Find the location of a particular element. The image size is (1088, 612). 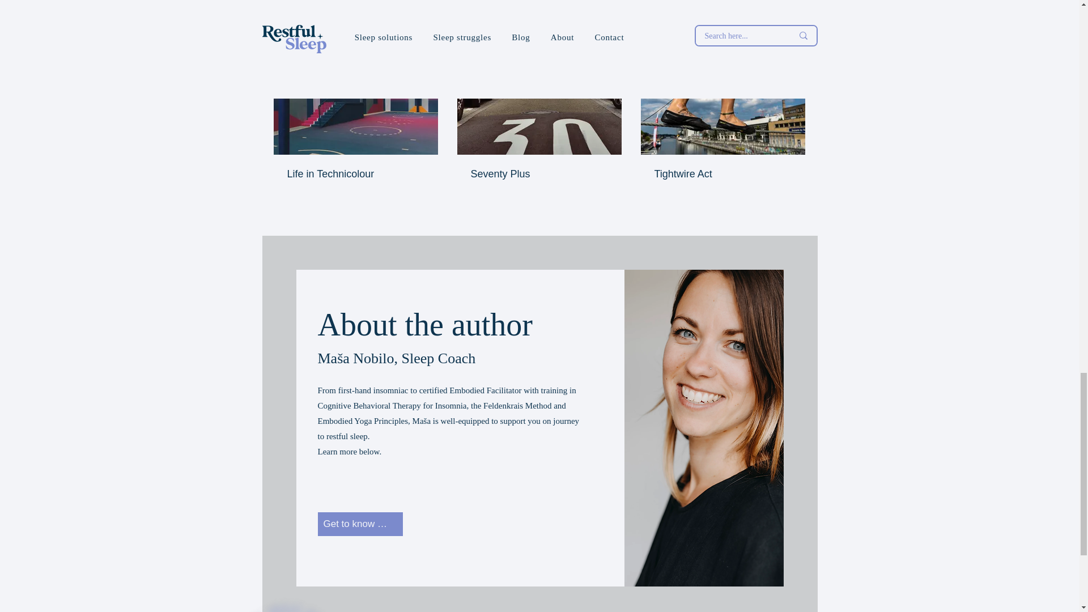

Life in Technicolour is located at coordinates (355, 174).